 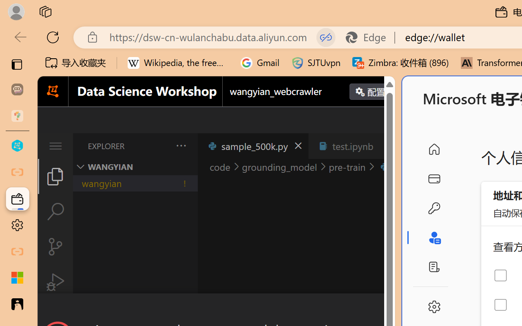 What do you see at coordinates (55, 246) in the screenshot?
I see `Source Control (Ctrl+Shift+G)` at bounding box center [55, 246].